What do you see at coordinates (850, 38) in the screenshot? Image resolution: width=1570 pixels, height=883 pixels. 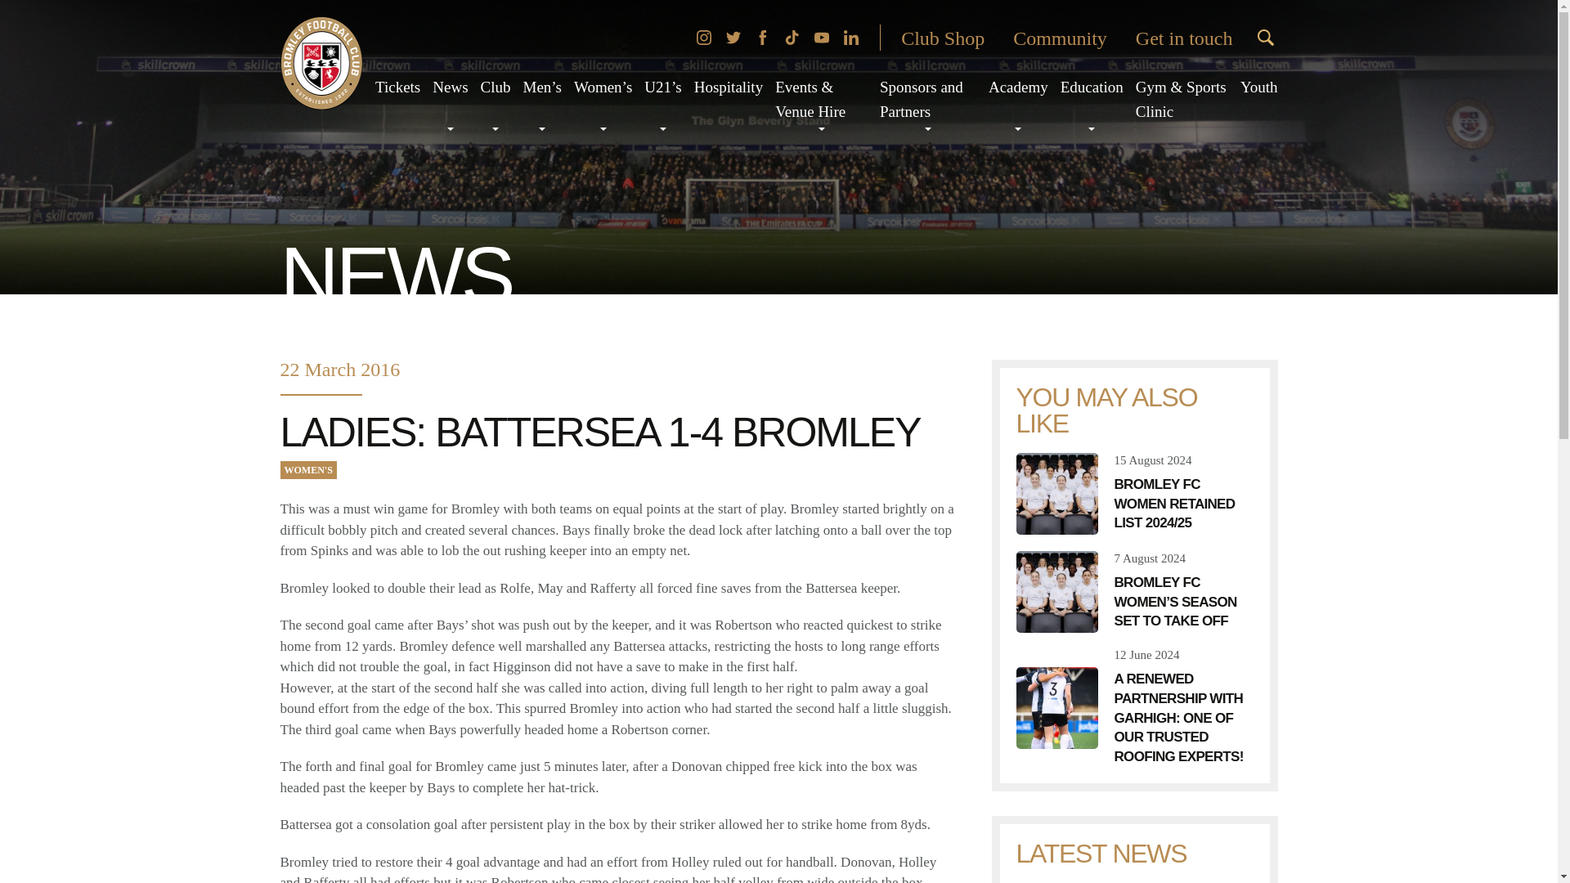 I see `LinkedIn` at bounding box center [850, 38].